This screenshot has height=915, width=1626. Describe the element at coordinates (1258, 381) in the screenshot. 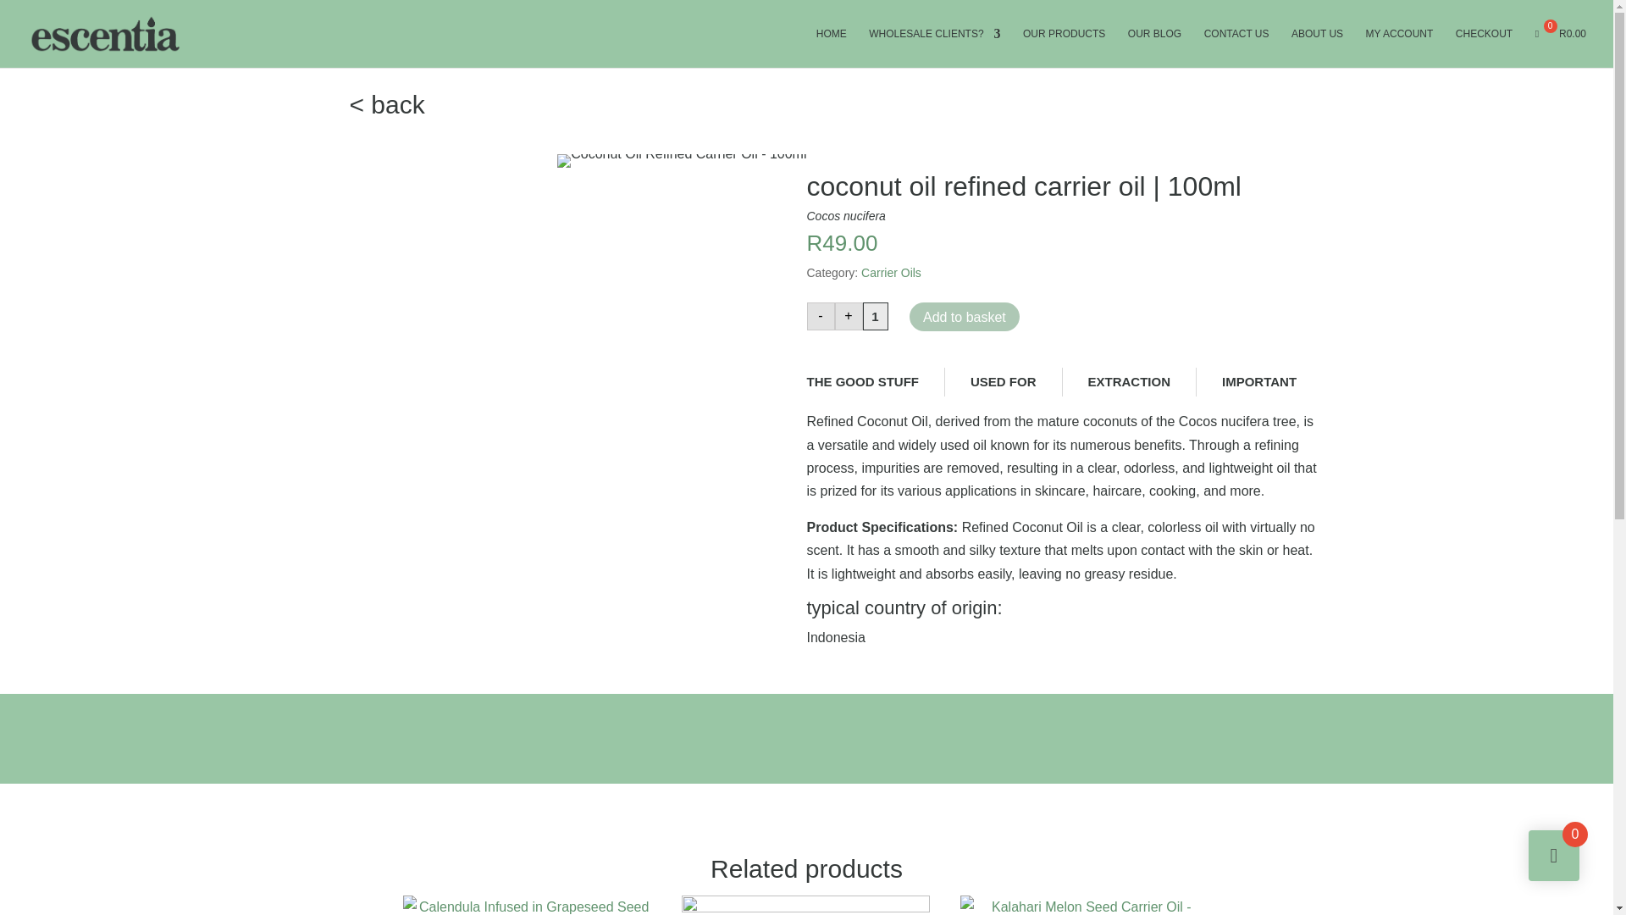

I see `IMPORTANT` at that location.